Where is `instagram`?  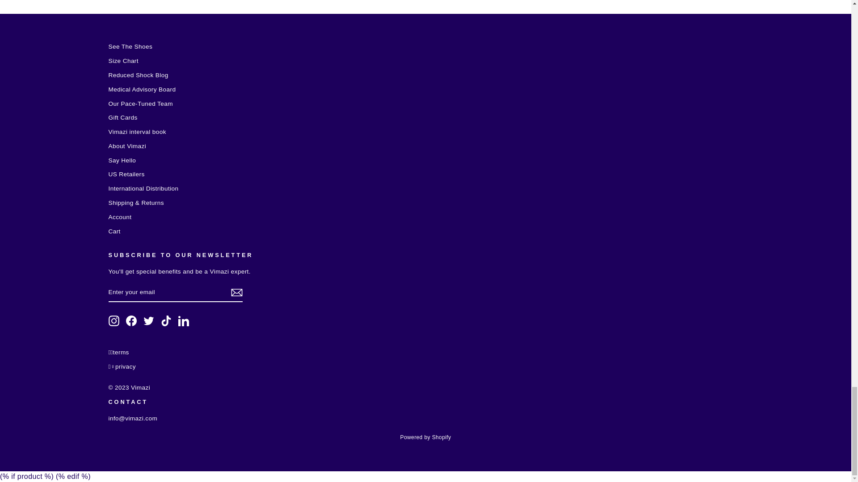 instagram is located at coordinates (114, 321).